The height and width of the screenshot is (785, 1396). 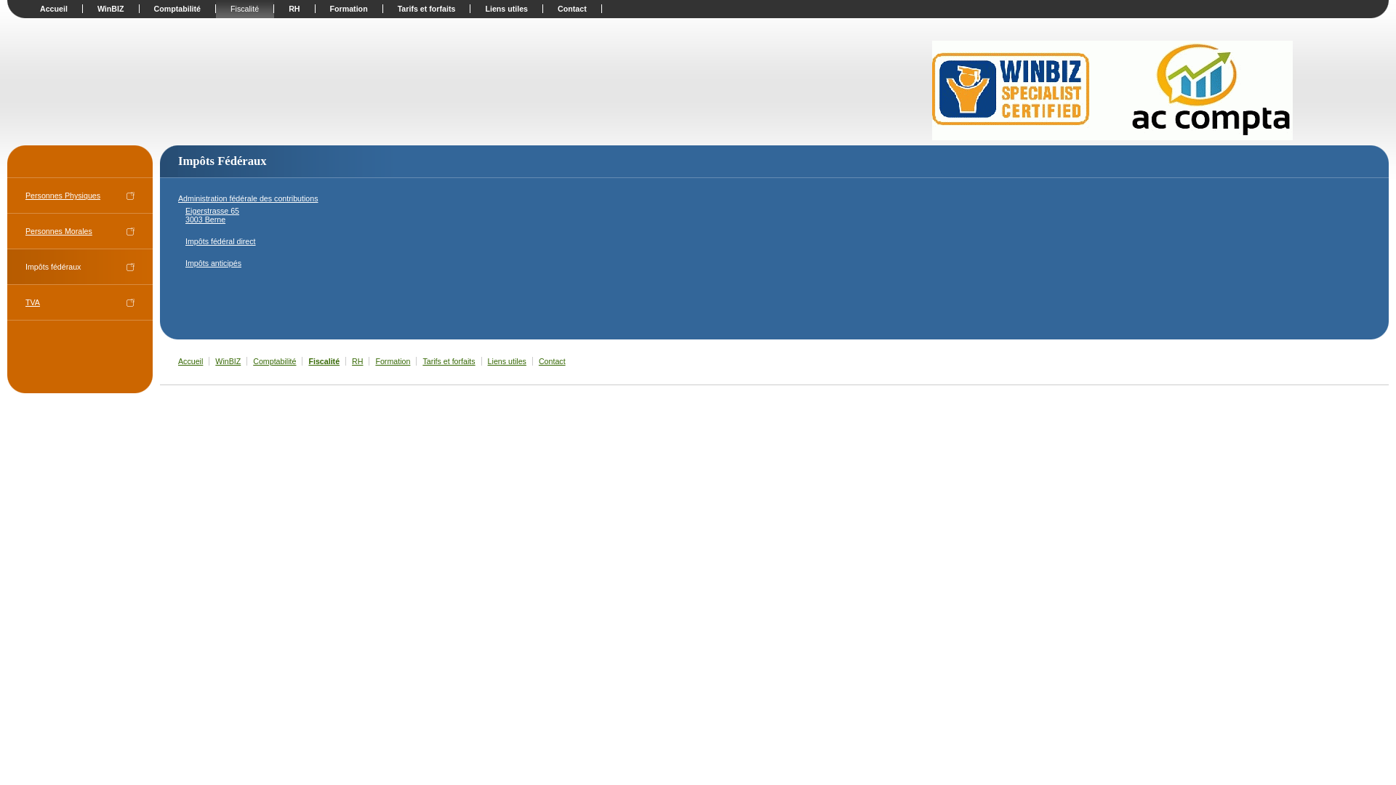 What do you see at coordinates (573, 9) in the screenshot?
I see `Contact` at bounding box center [573, 9].